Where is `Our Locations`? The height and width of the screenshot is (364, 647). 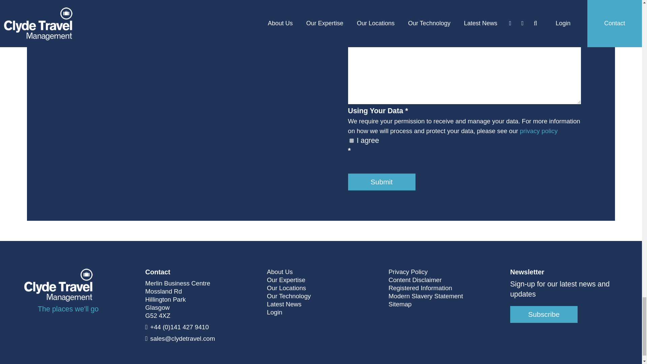
Our Locations is located at coordinates (286, 288).